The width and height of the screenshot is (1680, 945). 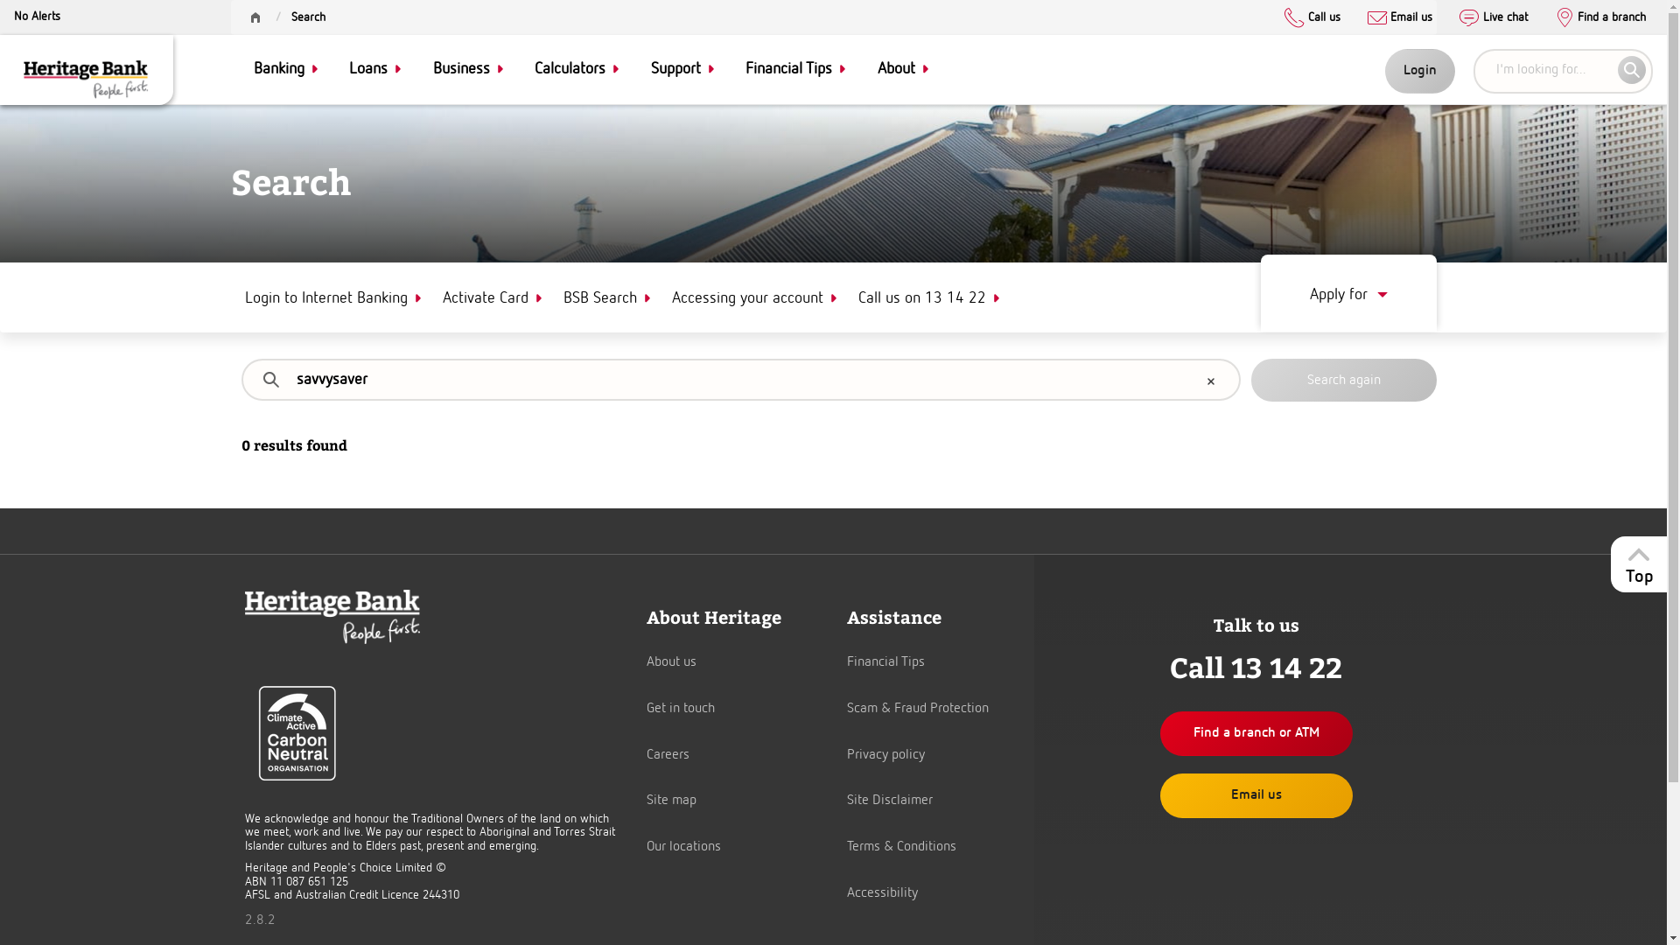 What do you see at coordinates (672, 662) in the screenshot?
I see `About us` at bounding box center [672, 662].